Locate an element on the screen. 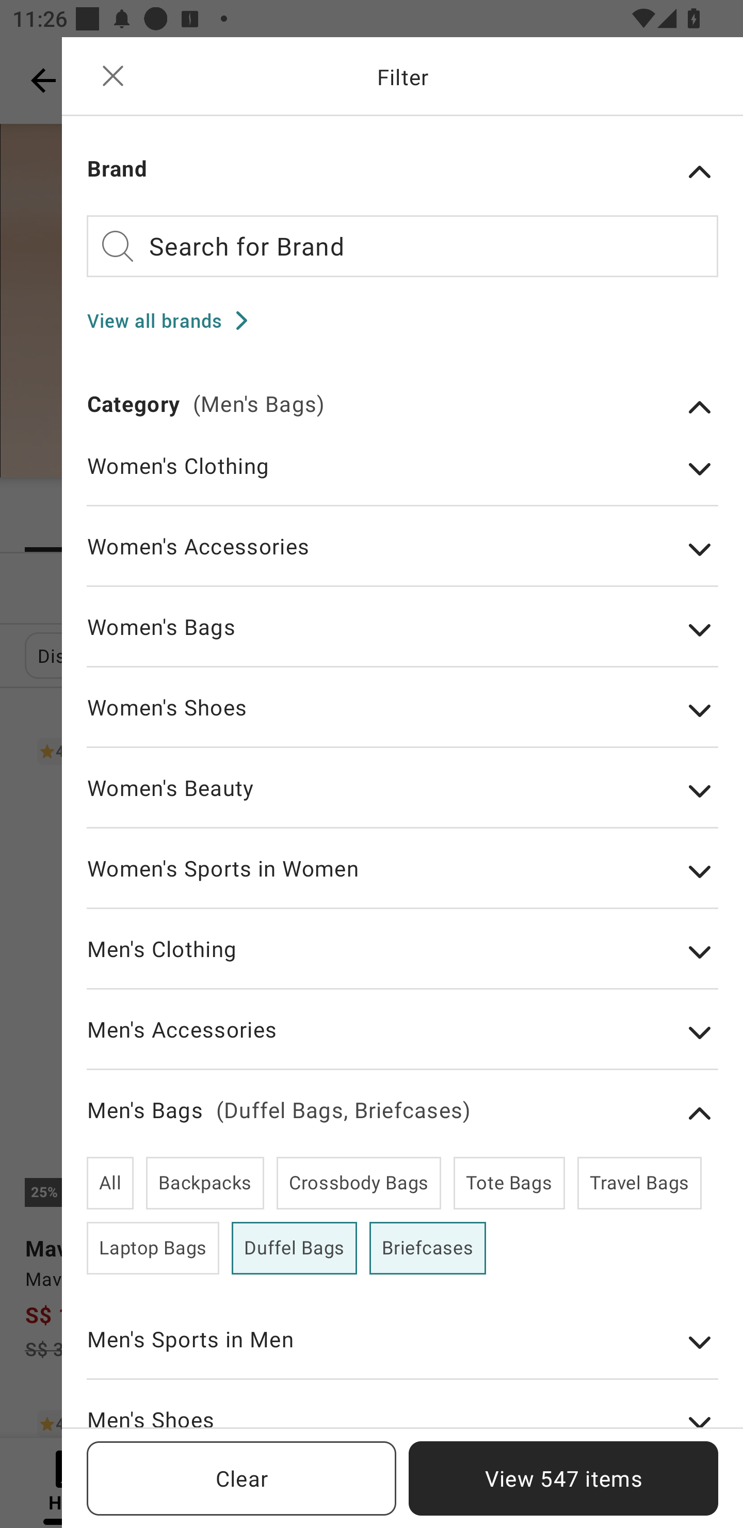 This screenshot has width=743, height=1528. Briefcases is located at coordinates (427, 1248).